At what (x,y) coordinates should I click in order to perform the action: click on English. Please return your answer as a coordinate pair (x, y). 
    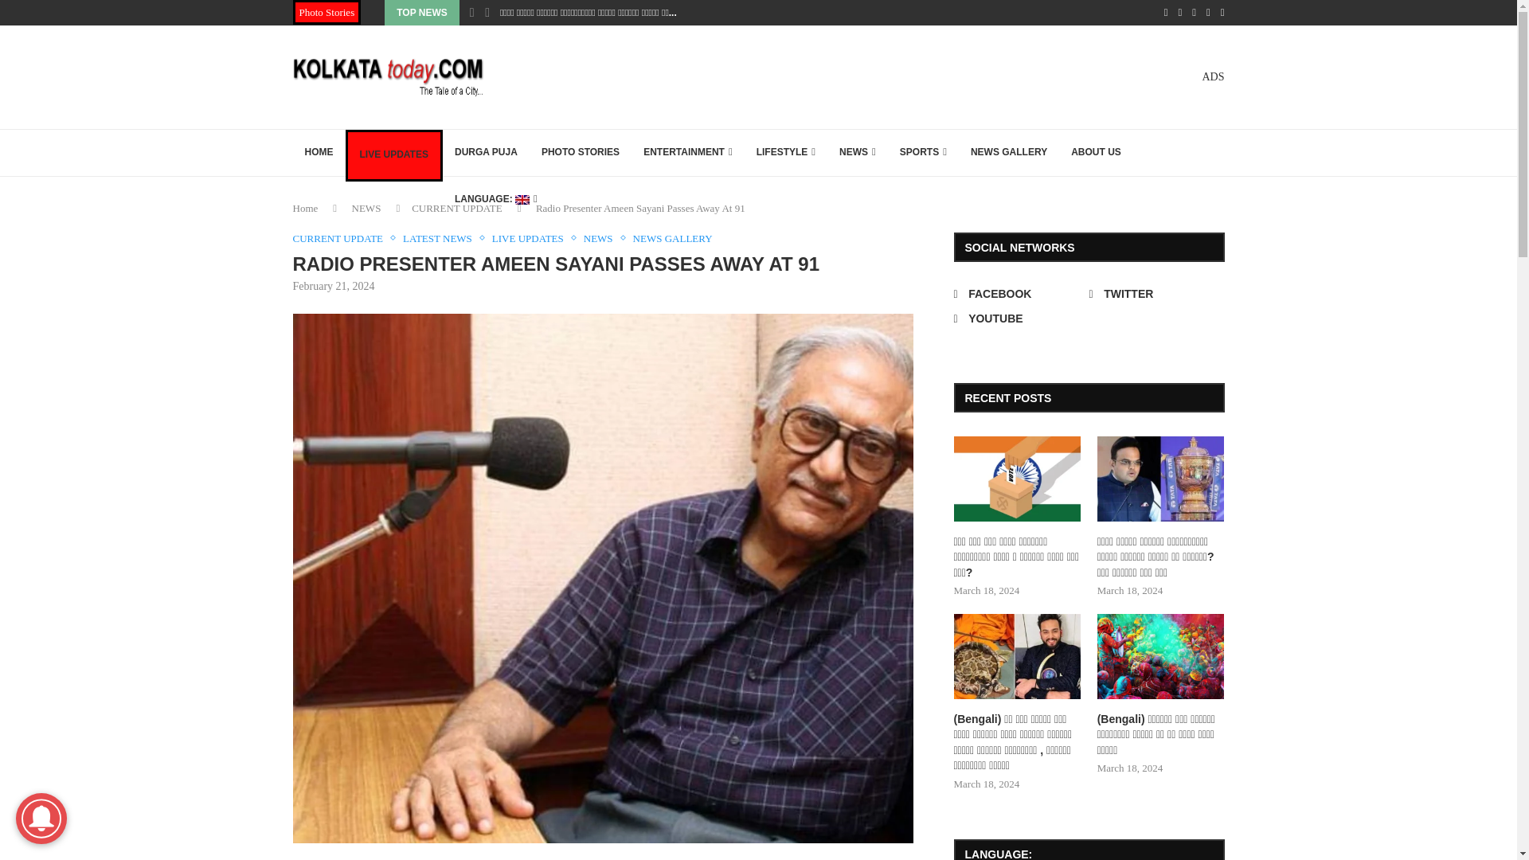
    Looking at the image, I should click on (495, 199).